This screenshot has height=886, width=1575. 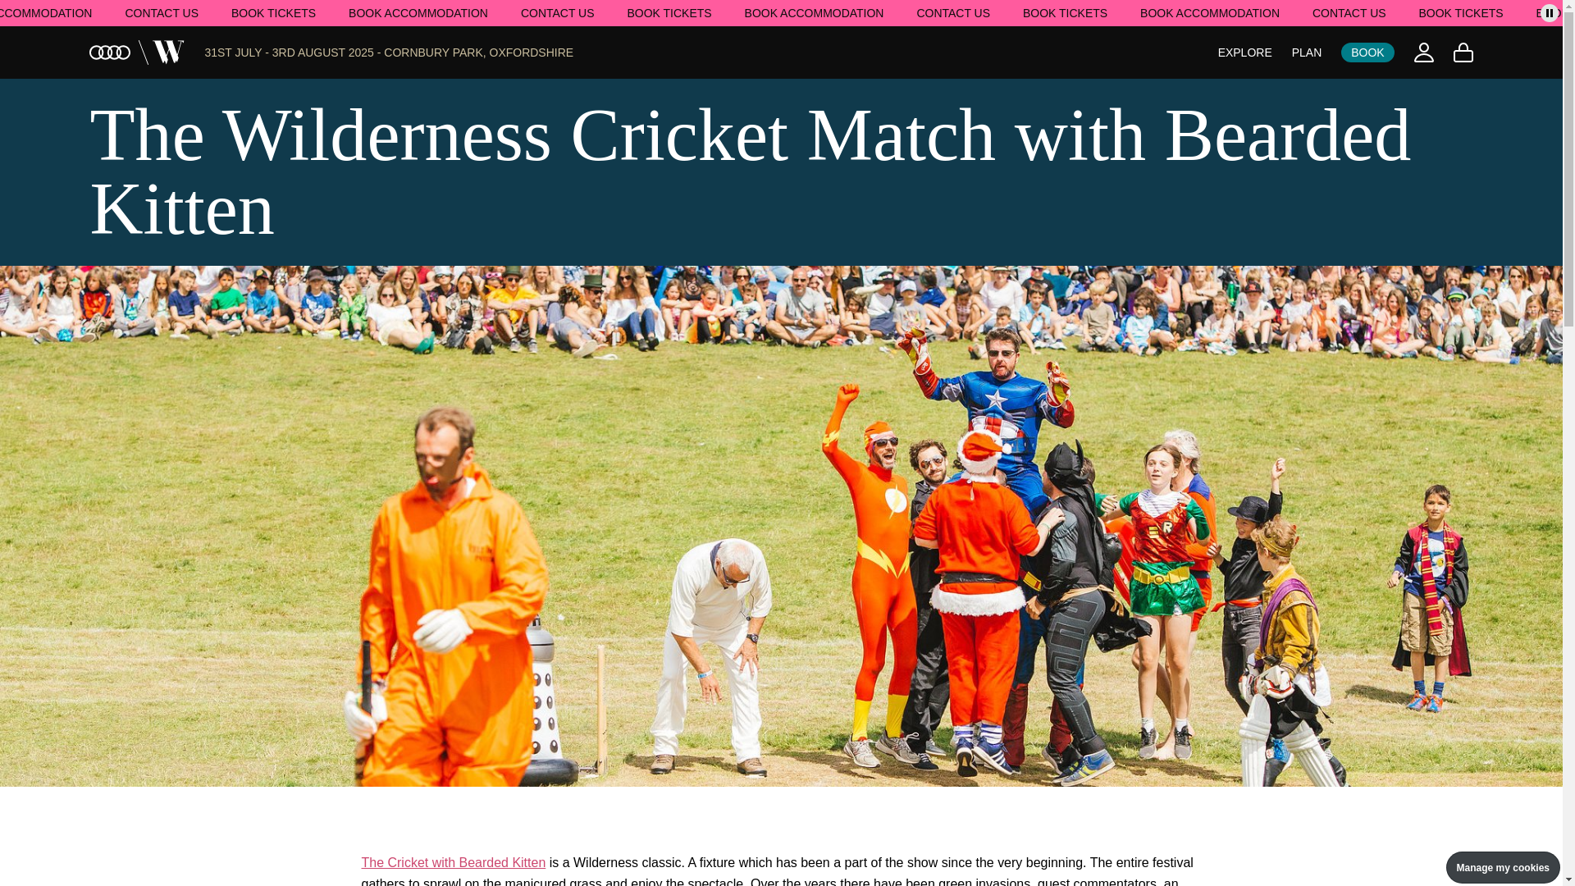 I want to click on BOOK, so click(x=1367, y=52).